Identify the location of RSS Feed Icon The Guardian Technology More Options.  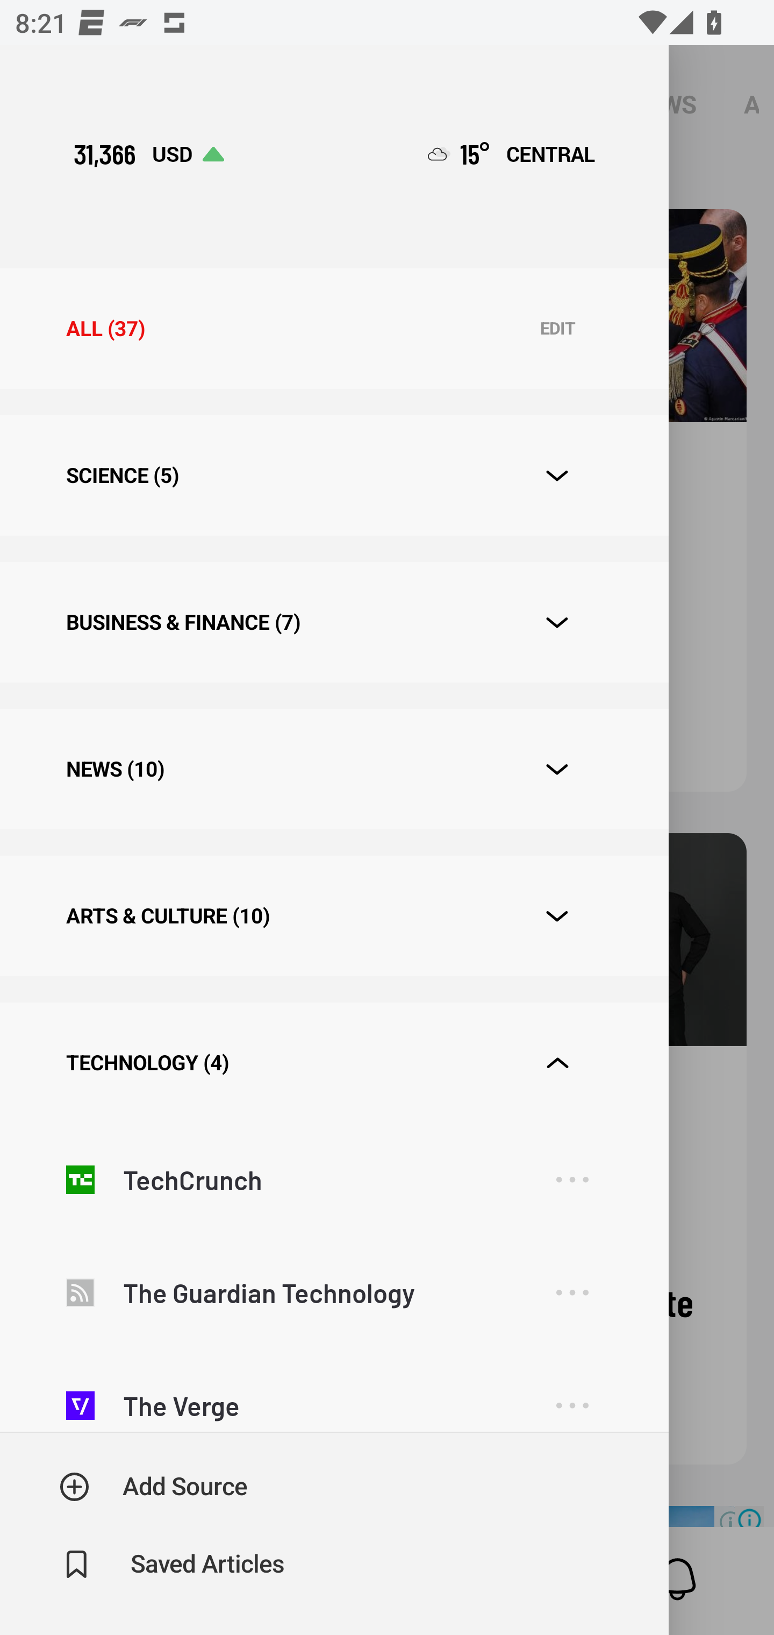
(334, 1292).